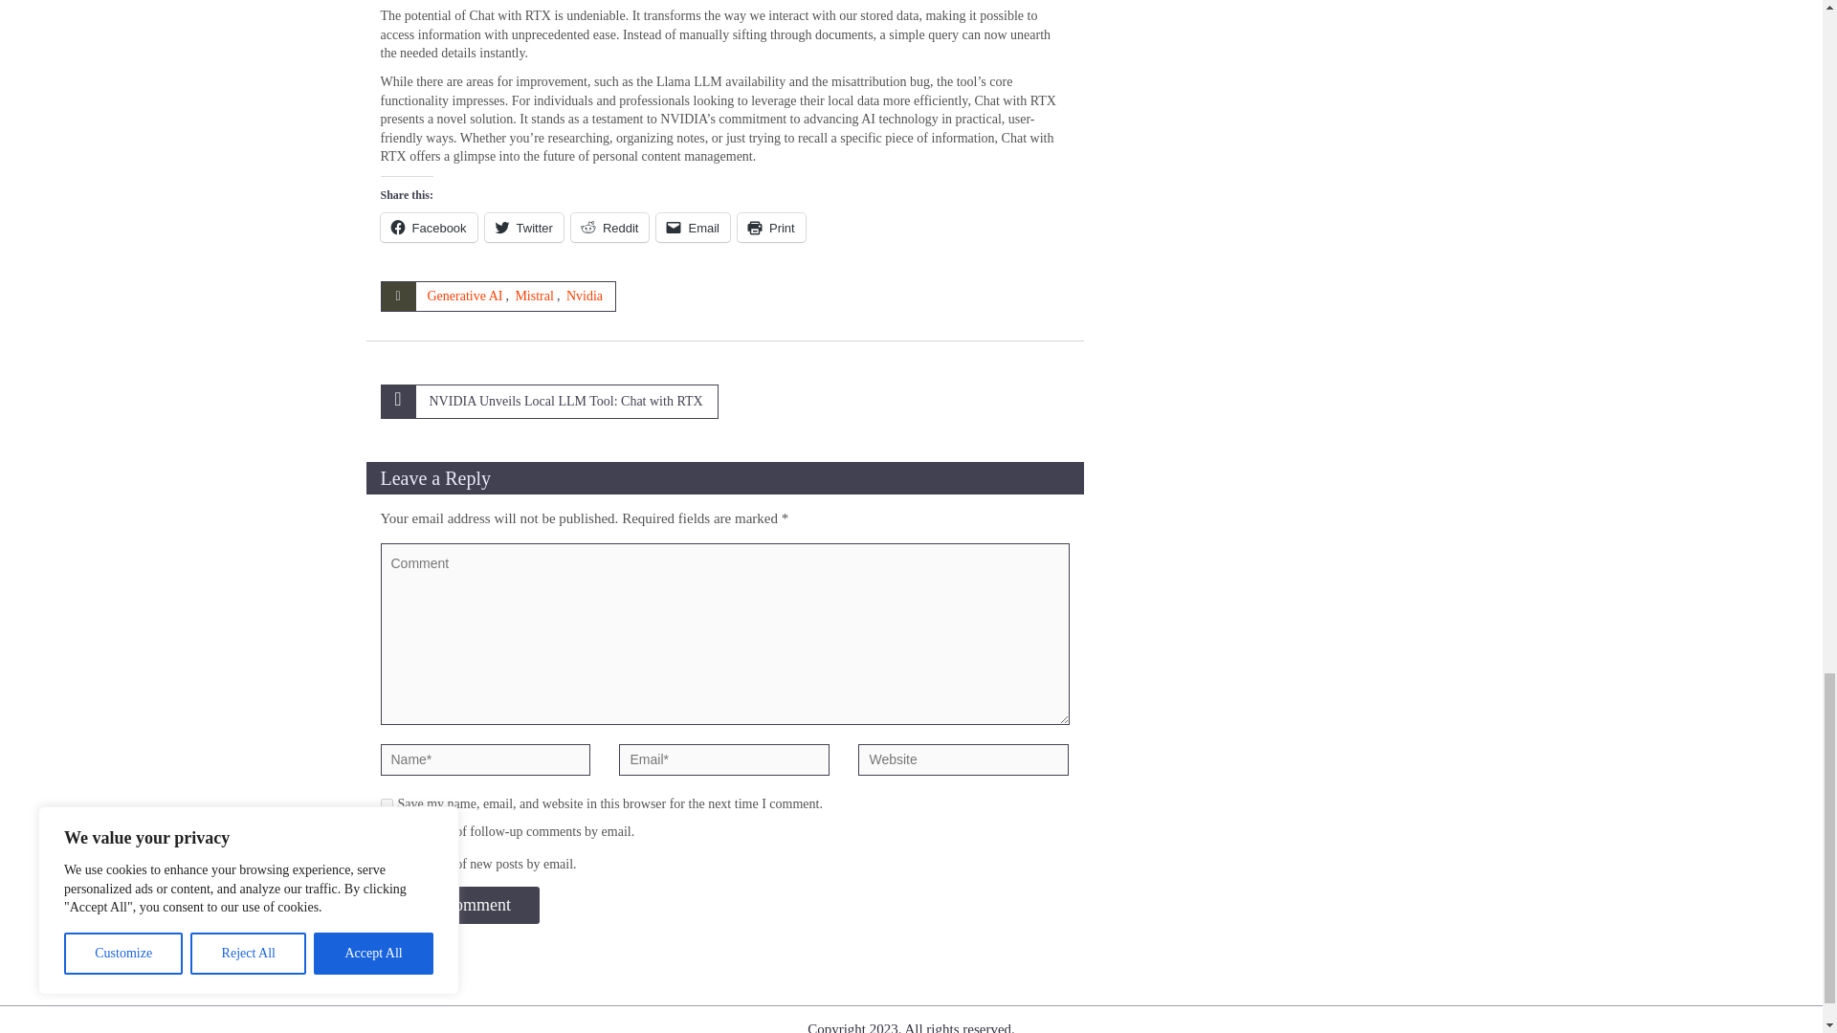 Image resolution: width=1837 pixels, height=1033 pixels. I want to click on subscribe, so click(387, 832).